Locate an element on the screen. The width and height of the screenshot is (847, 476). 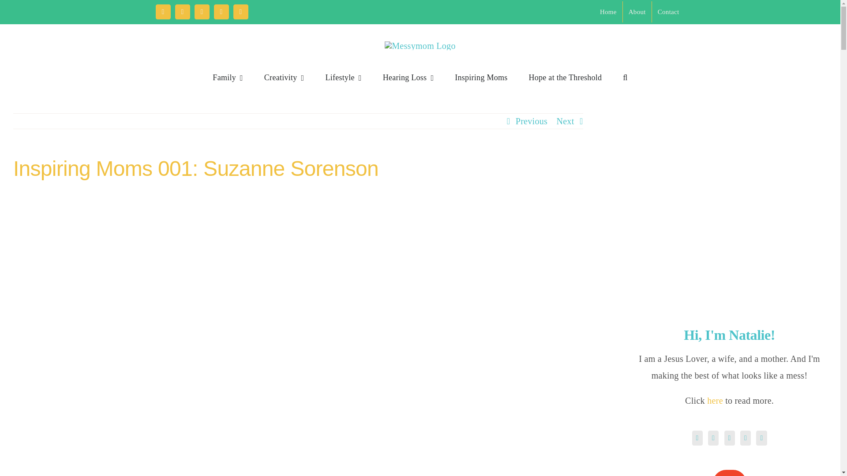
Inspiring Moms is located at coordinates (481, 77).